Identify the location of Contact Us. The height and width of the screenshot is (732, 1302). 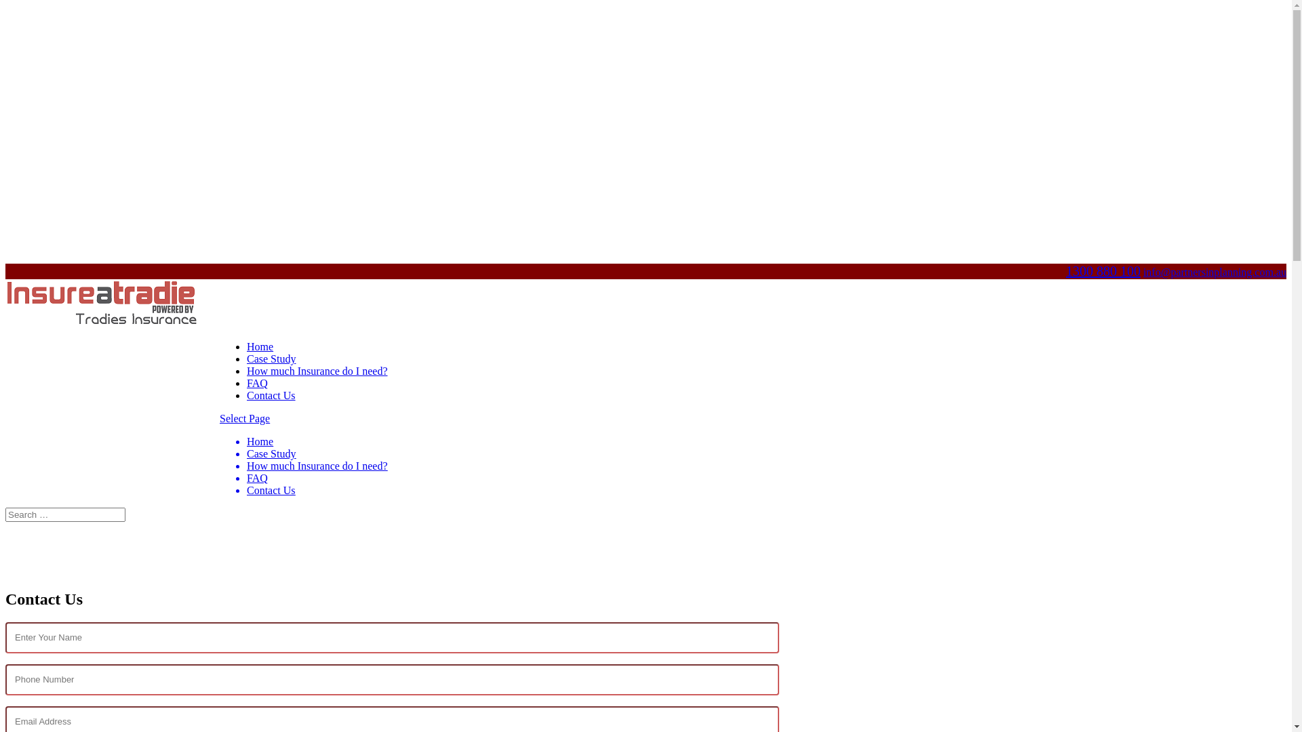
(271, 396).